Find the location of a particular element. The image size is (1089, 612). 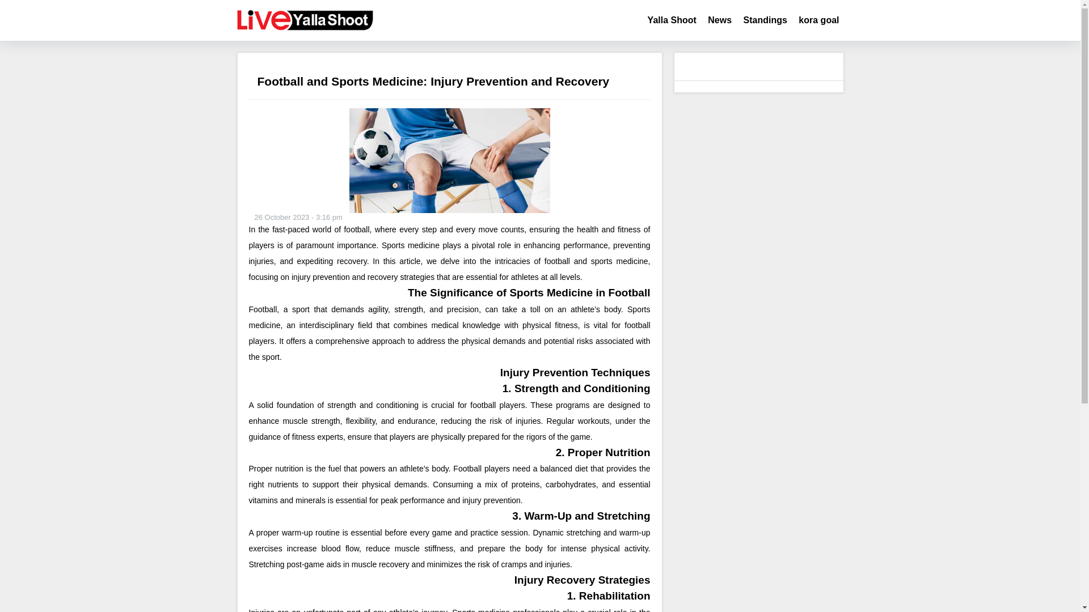

News is located at coordinates (719, 20).